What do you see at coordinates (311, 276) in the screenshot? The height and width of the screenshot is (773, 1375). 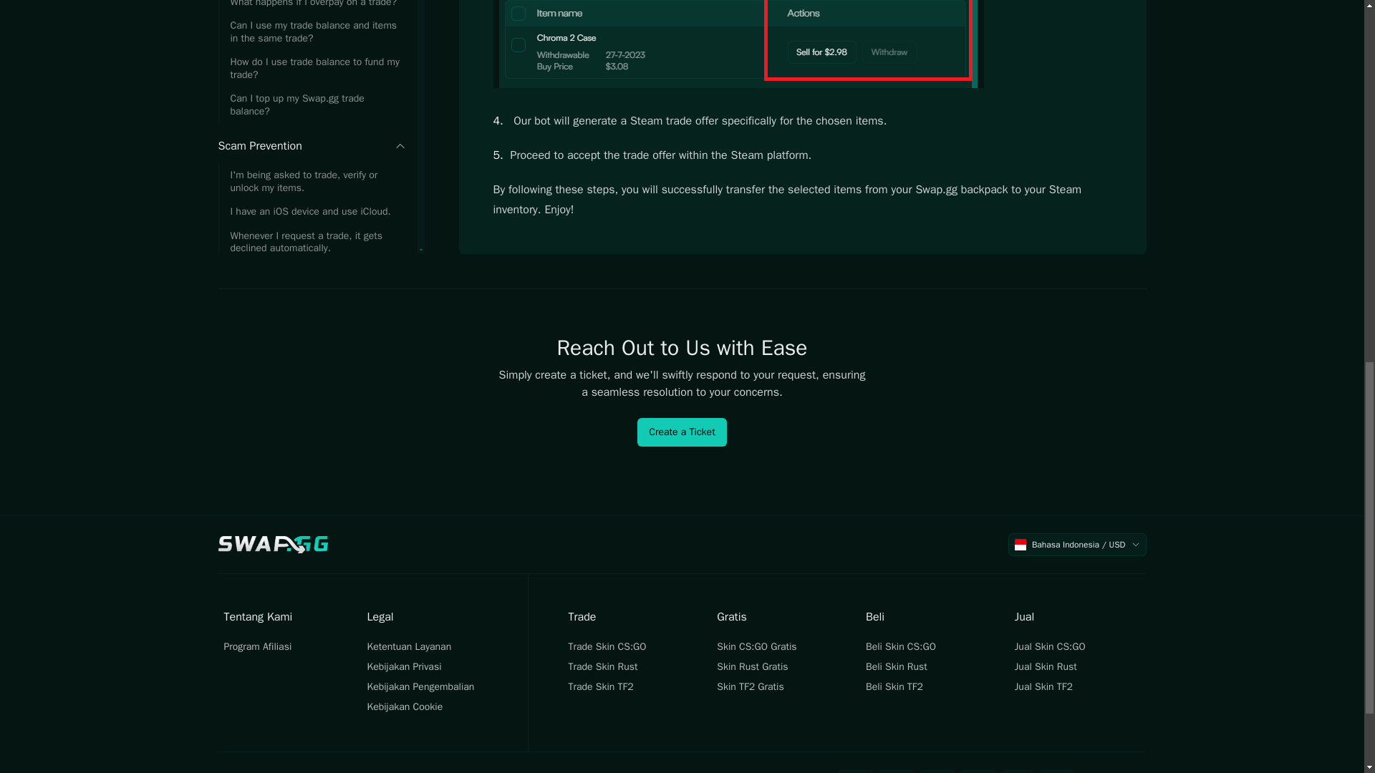 I see `Can I trade for trade locked items?` at bounding box center [311, 276].